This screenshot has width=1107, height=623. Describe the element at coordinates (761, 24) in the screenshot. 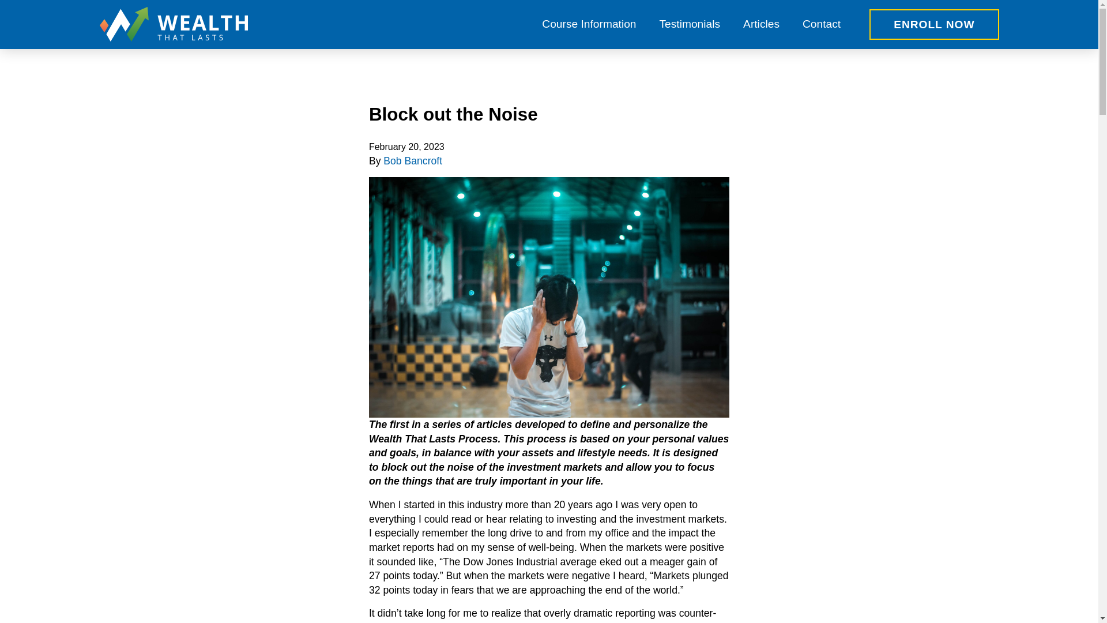

I see `Articles` at that location.